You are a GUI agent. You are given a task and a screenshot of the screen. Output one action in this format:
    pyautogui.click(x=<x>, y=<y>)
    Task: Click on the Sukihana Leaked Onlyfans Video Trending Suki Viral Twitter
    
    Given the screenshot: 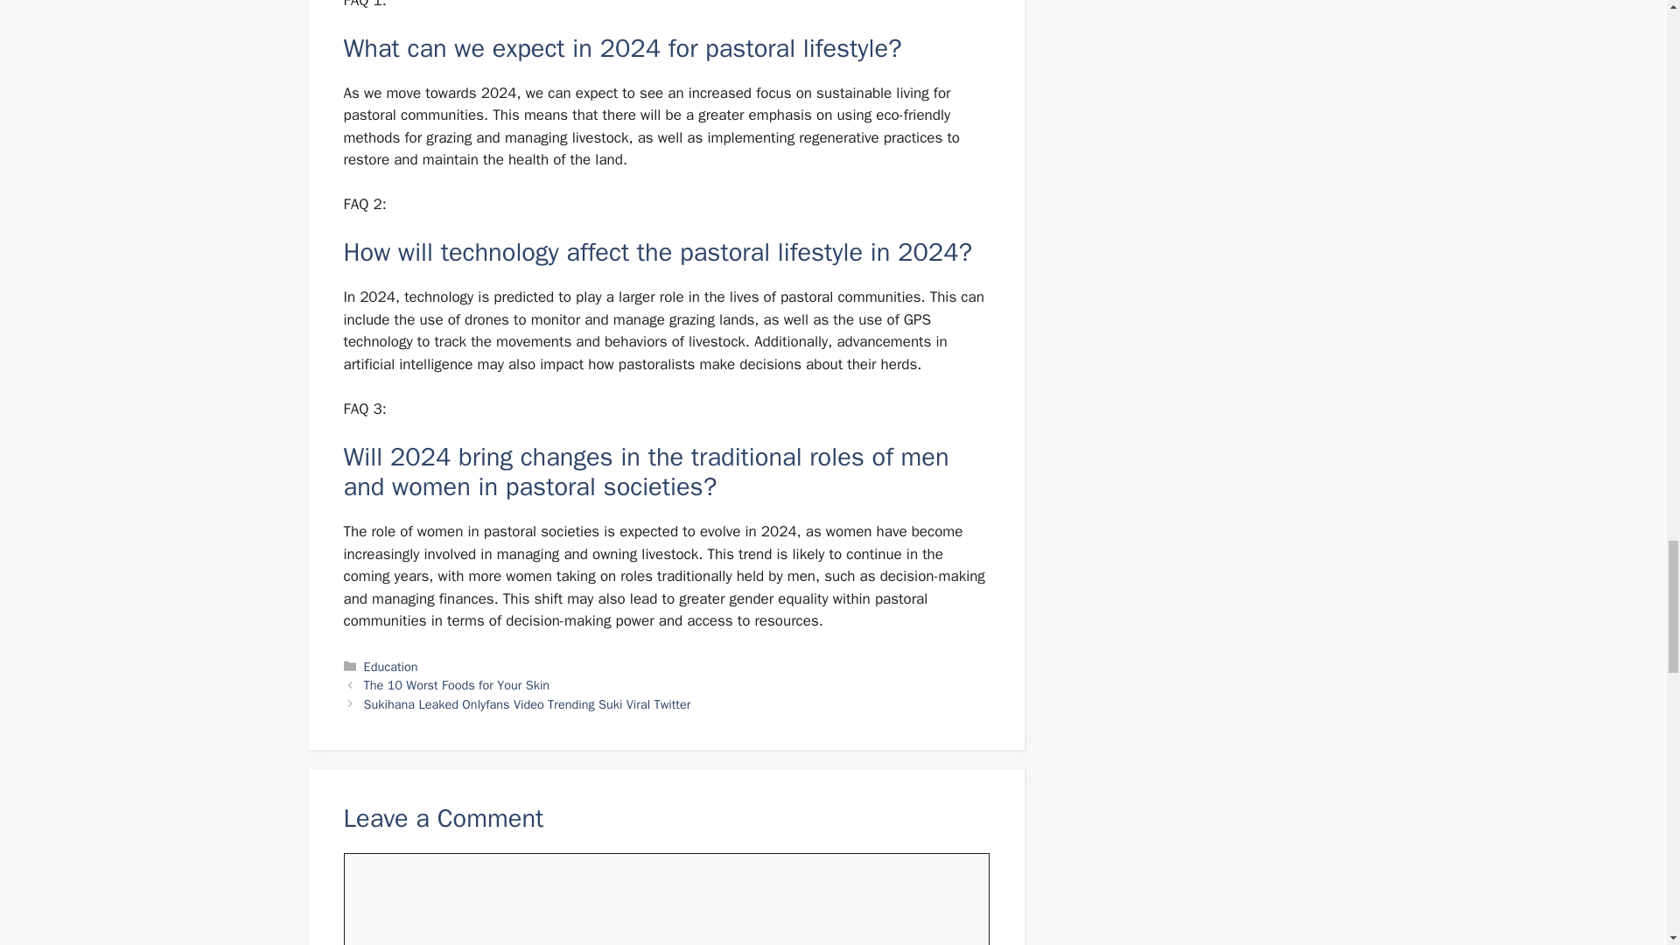 What is the action you would take?
    pyautogui.click(x=527, y=703)
    